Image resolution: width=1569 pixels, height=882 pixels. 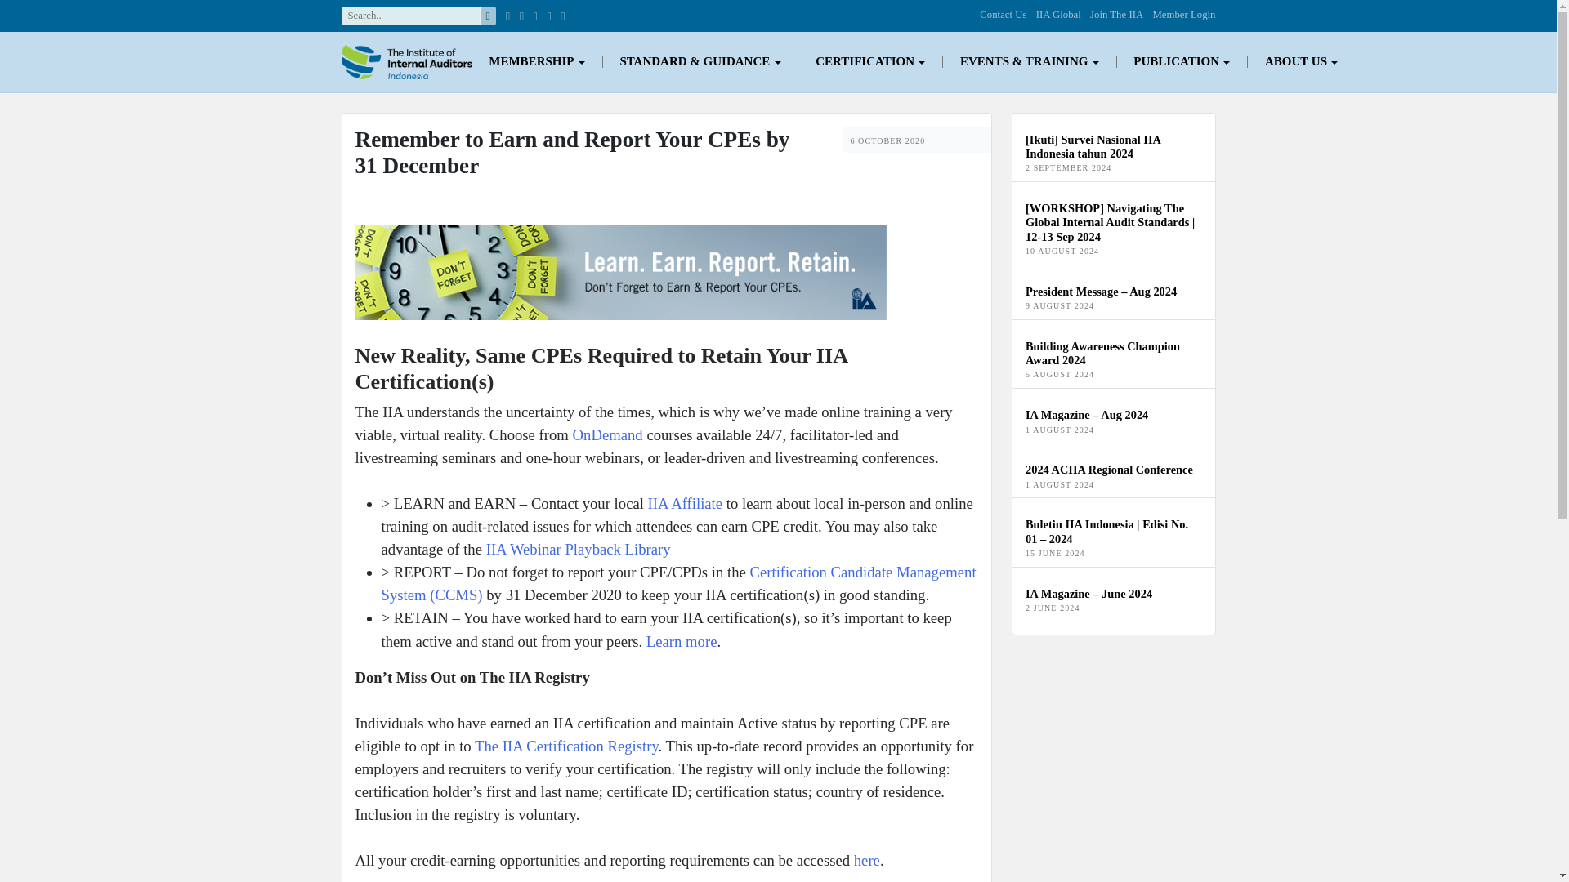 I want to click on Join The IIA, so click(x=1116, y=14).